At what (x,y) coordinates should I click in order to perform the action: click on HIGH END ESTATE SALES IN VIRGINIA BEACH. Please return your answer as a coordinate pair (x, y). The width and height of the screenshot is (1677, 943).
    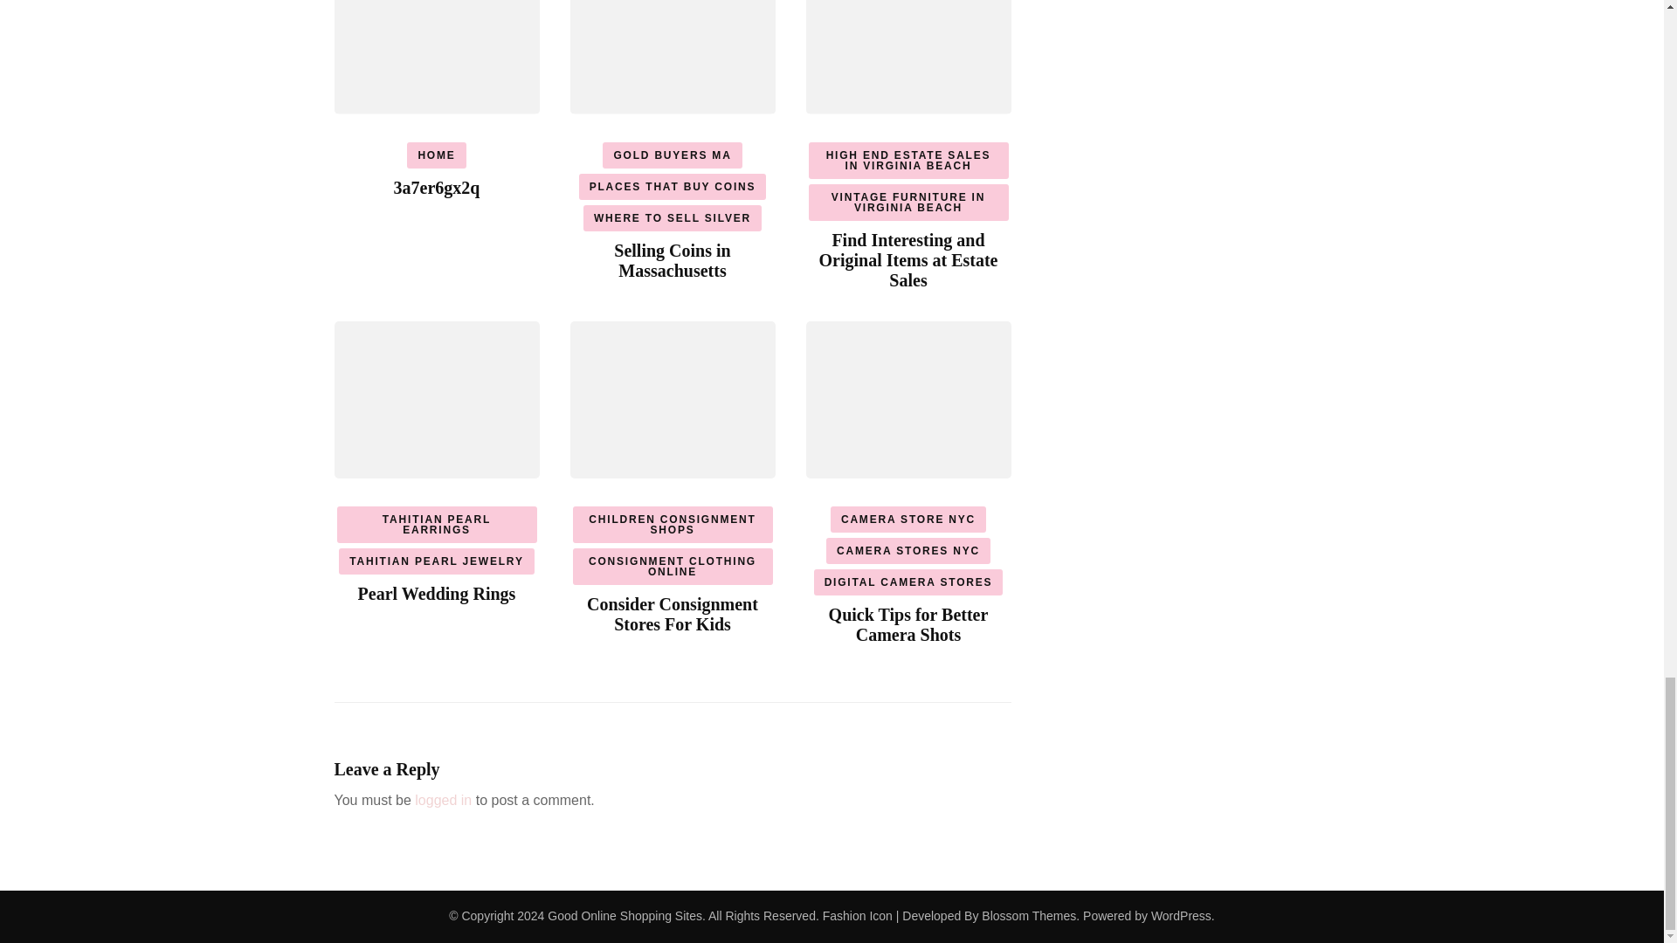
    Looking at the image, I should click on (908, 161).